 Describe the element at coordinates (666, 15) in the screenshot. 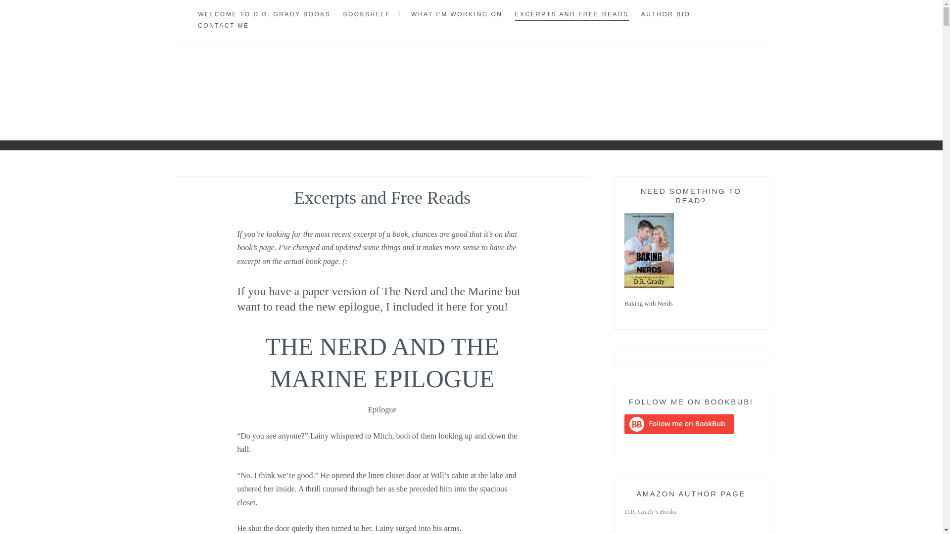

I see `AUTHOR BIO` at that location.